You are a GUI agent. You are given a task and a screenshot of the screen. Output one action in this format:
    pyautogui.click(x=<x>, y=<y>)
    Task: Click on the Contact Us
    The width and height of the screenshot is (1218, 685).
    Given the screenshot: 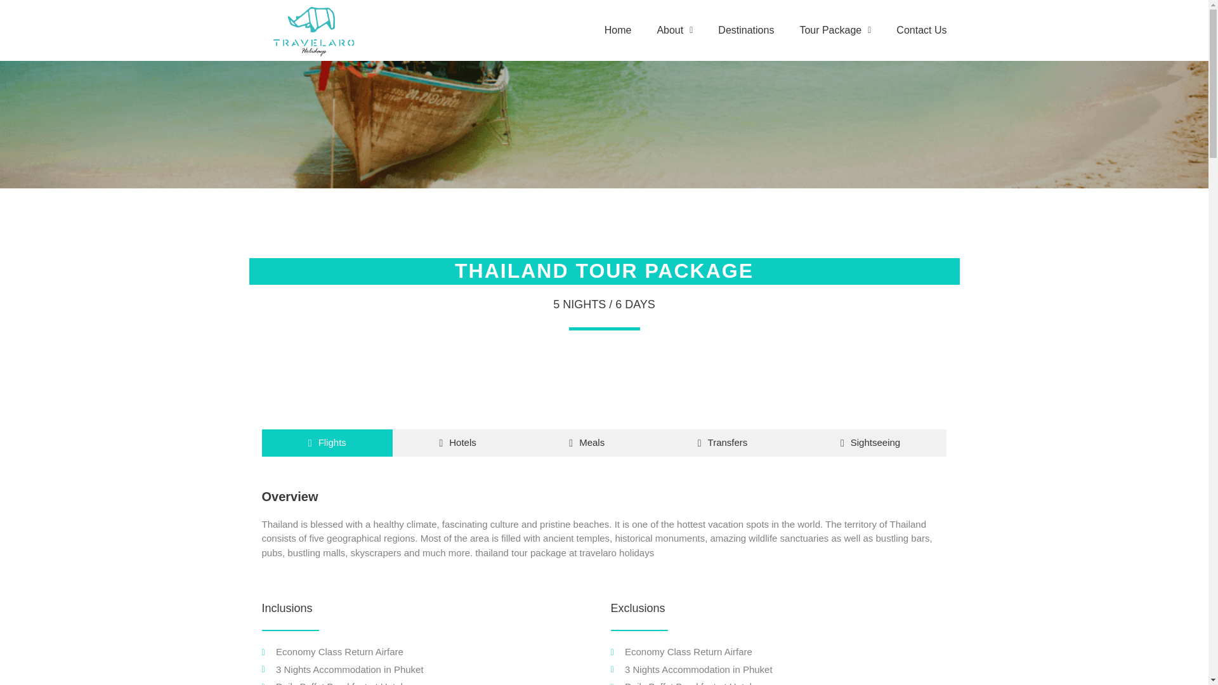 What is the action you would take?
    pyautogui.click(x=921, y=30)
    